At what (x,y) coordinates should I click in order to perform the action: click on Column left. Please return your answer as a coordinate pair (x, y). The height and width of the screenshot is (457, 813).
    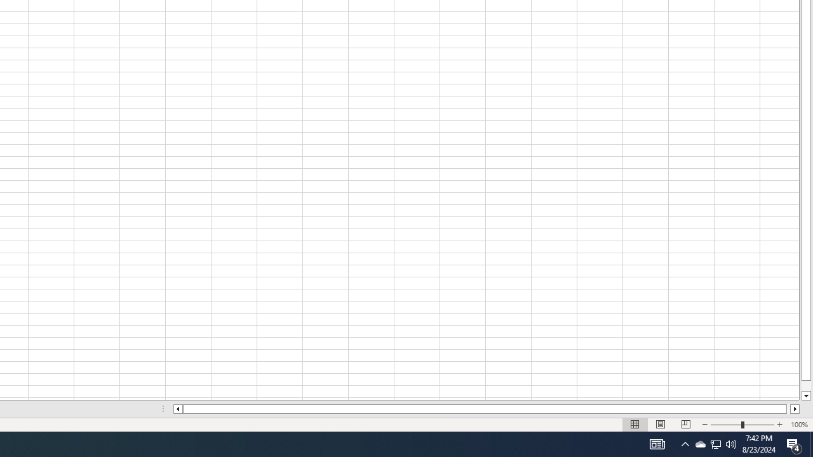
    Looking at the image, I should click on (178, 409).